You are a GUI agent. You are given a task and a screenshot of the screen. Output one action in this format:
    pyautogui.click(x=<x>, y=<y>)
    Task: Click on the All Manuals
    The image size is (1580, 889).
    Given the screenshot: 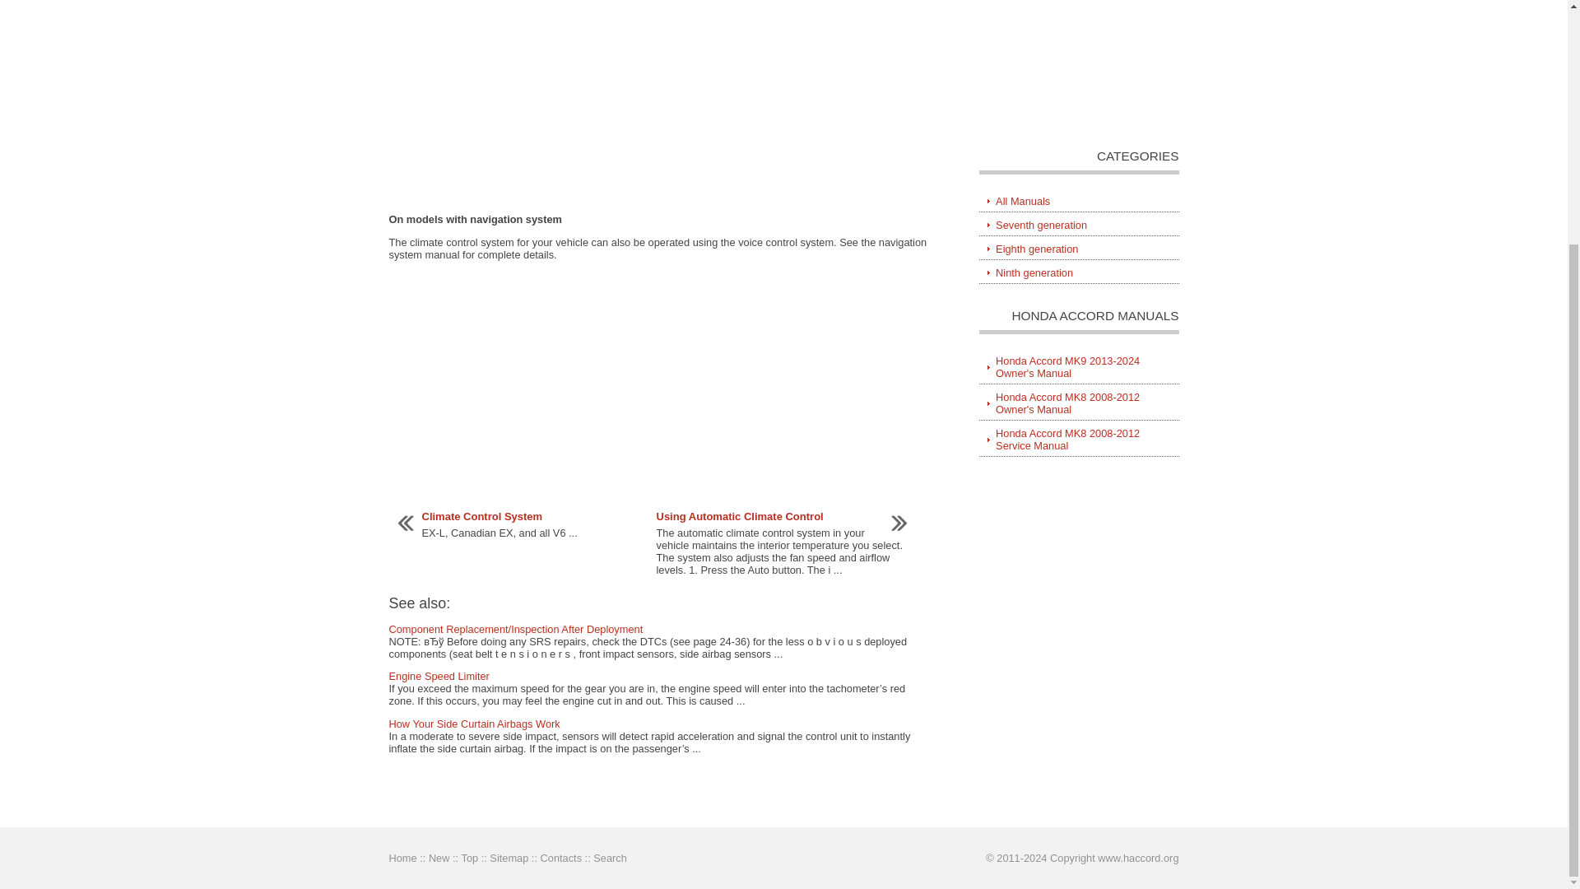 What is the action you would take?
    pyautogui.click(x=1079, y=202)
    